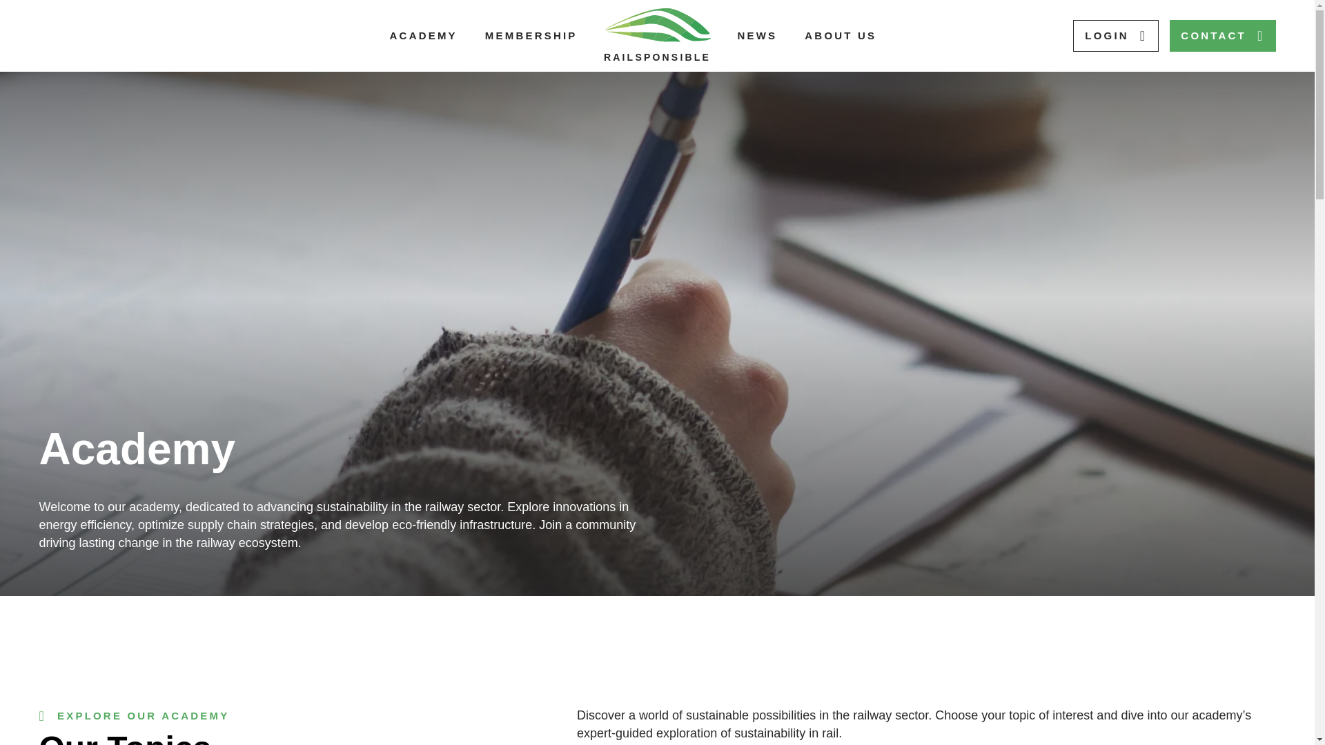 The height and width of the screenshot is (745, 1325). I want to click on NEWS, so click(756, 36).